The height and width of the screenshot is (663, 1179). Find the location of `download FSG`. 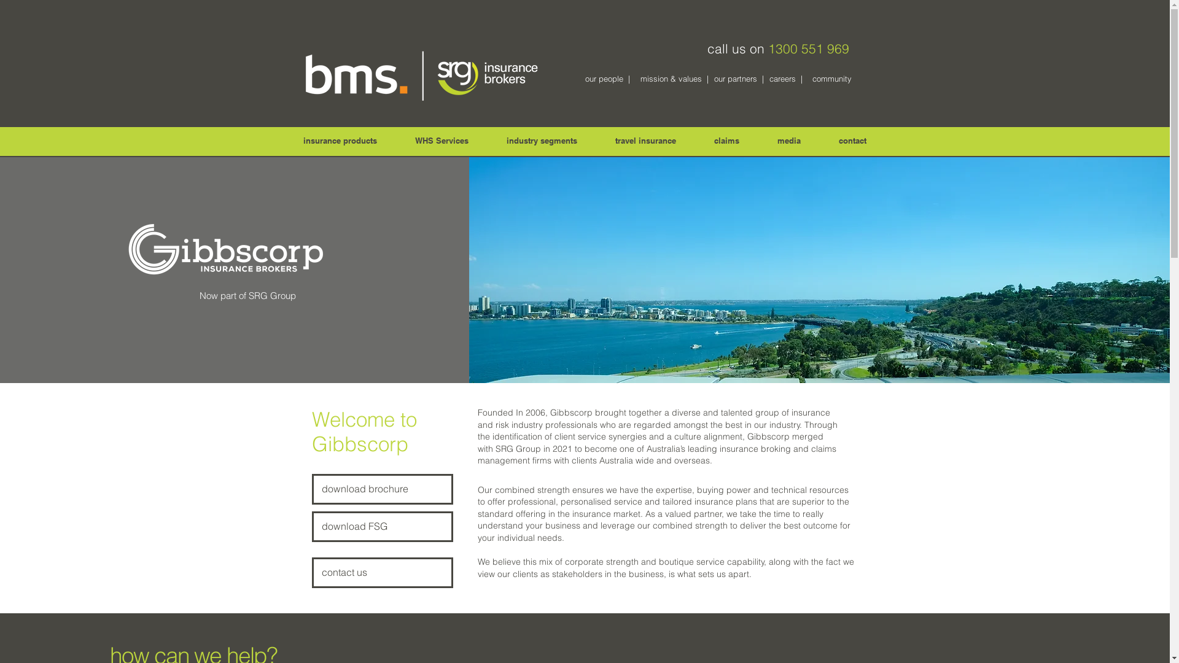

download FSG is located at coordinates (383, 527).